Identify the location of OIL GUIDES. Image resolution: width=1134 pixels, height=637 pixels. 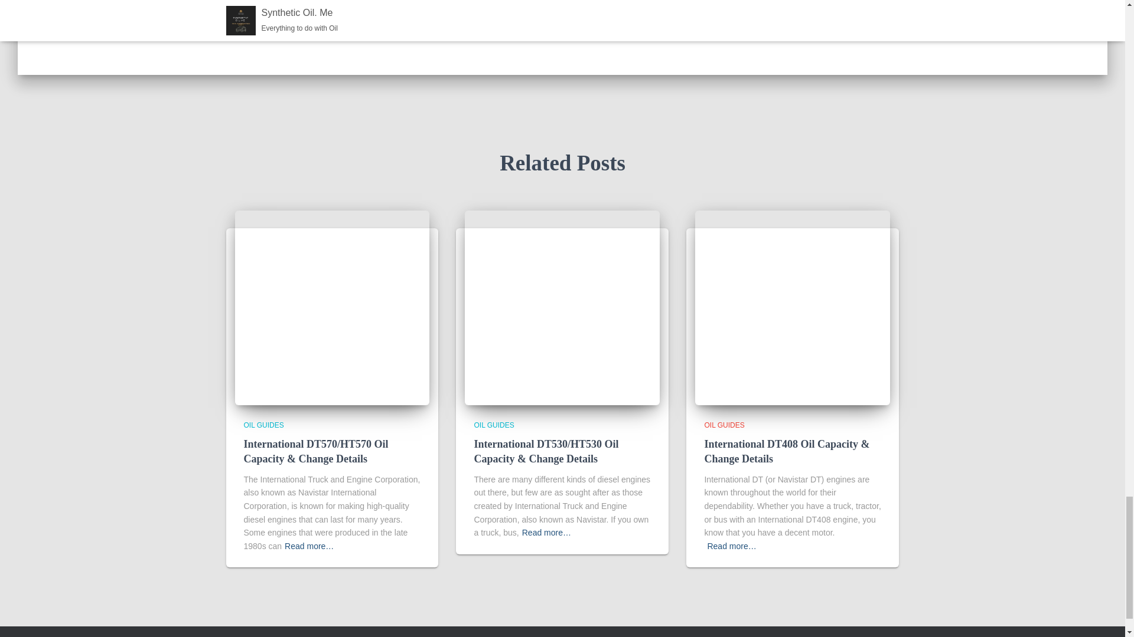
(263, 425).